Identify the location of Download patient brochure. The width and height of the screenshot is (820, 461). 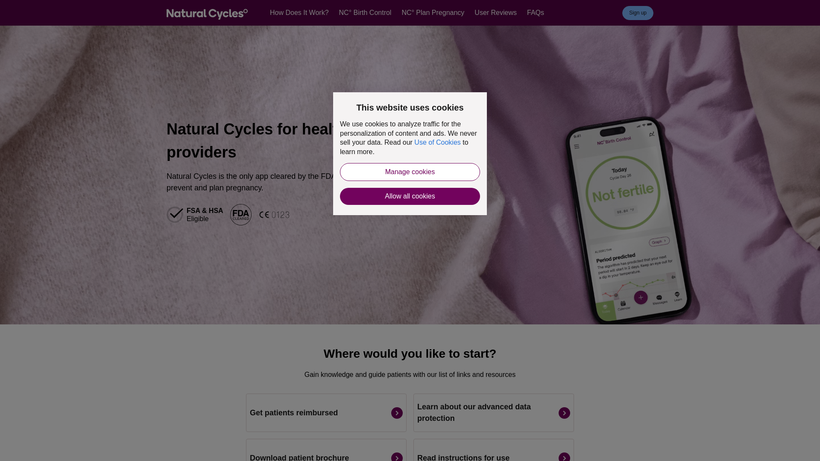
(326, 450).